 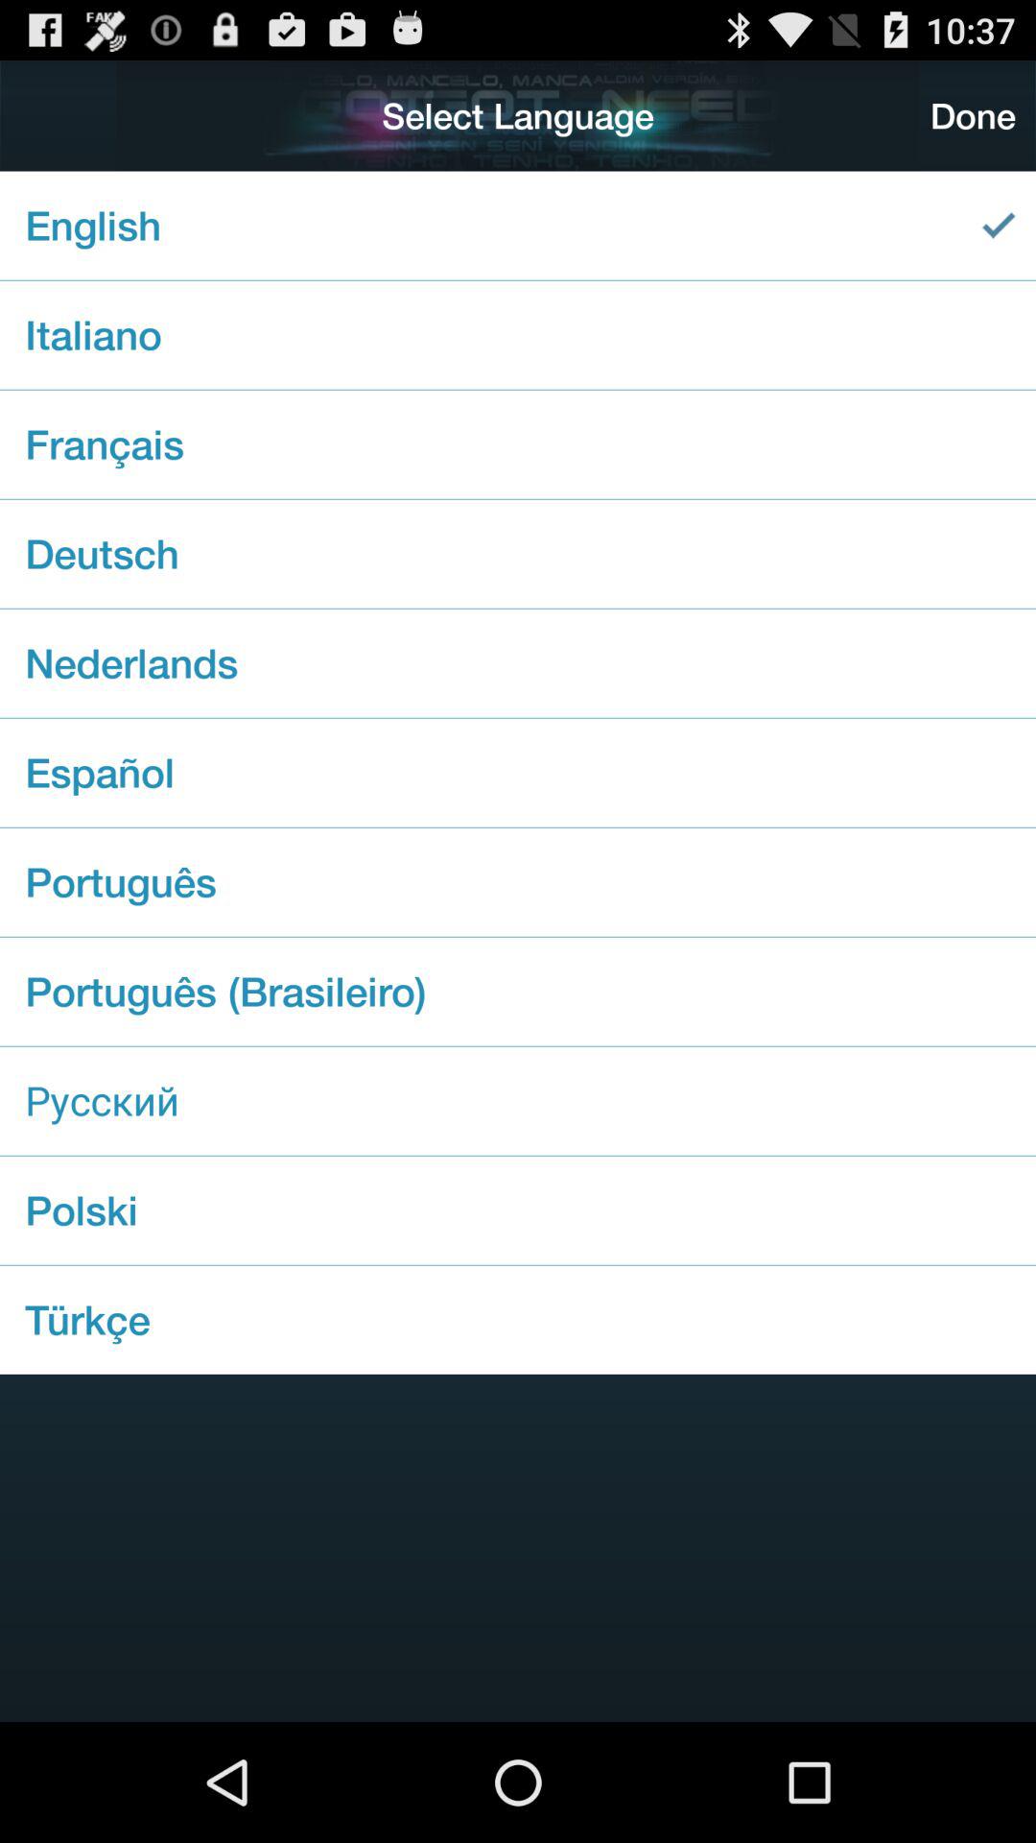 I want to click on select the icon at the top right corner, so click(x=973, y=115).